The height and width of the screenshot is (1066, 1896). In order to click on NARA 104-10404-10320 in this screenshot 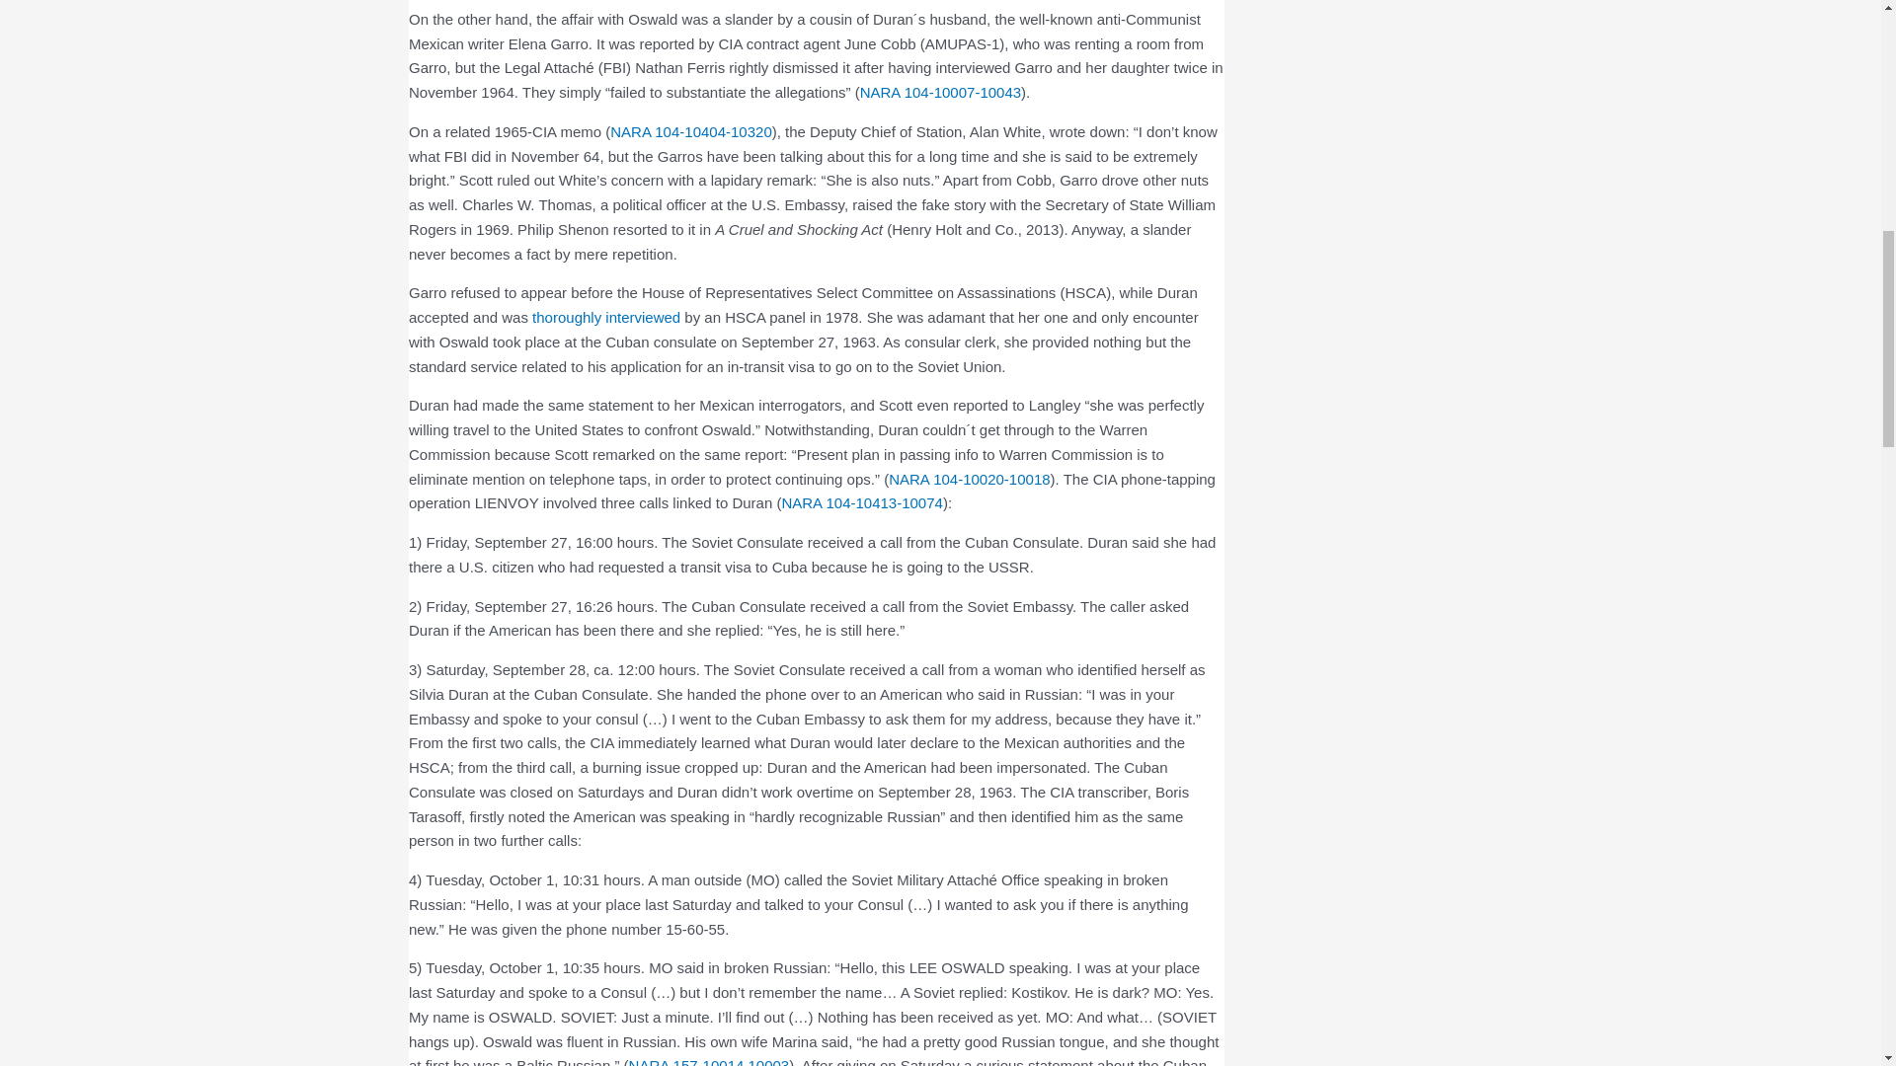, I will do `click(691, 131)`.